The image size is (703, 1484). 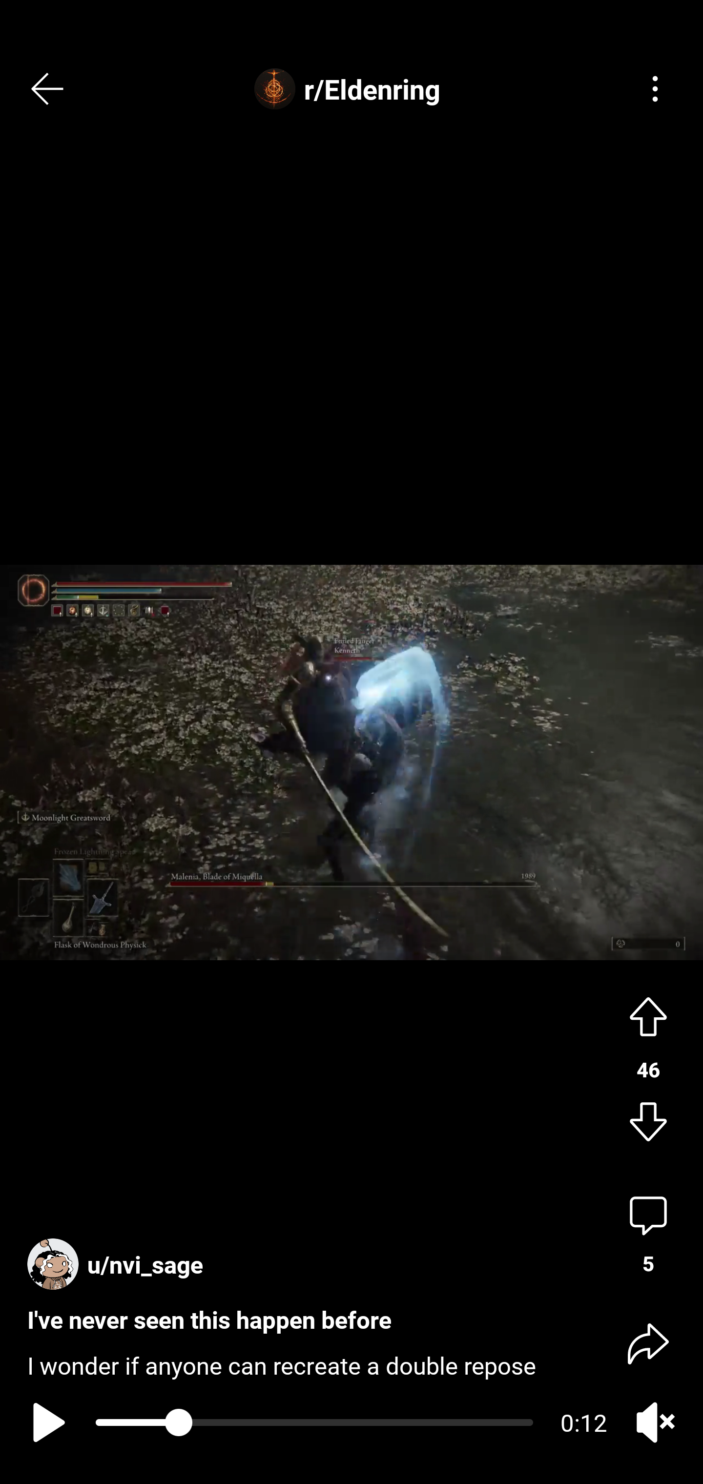 What do you see at coordinates (48, 89) in the screenshot?
I see `Back` at bounding box center [48, 89].